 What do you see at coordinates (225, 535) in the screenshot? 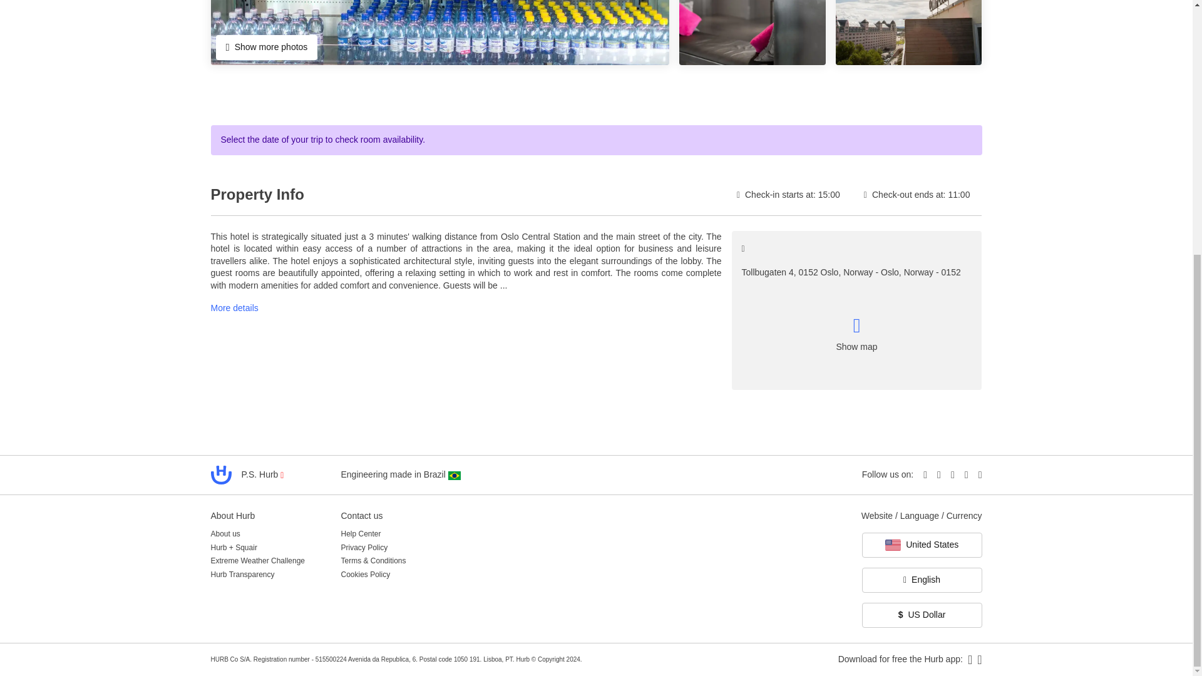
I see `About us` at bounding box center [225, 535].